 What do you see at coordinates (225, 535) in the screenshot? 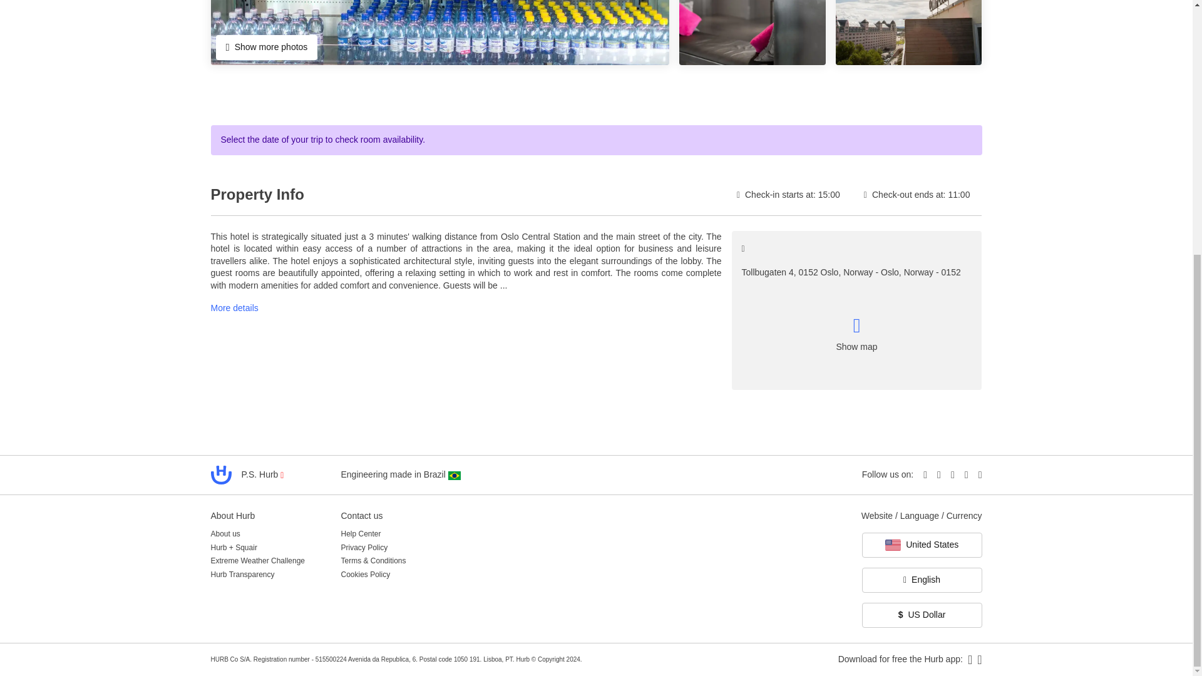
I see `About us` at bounding box center [225, 535].